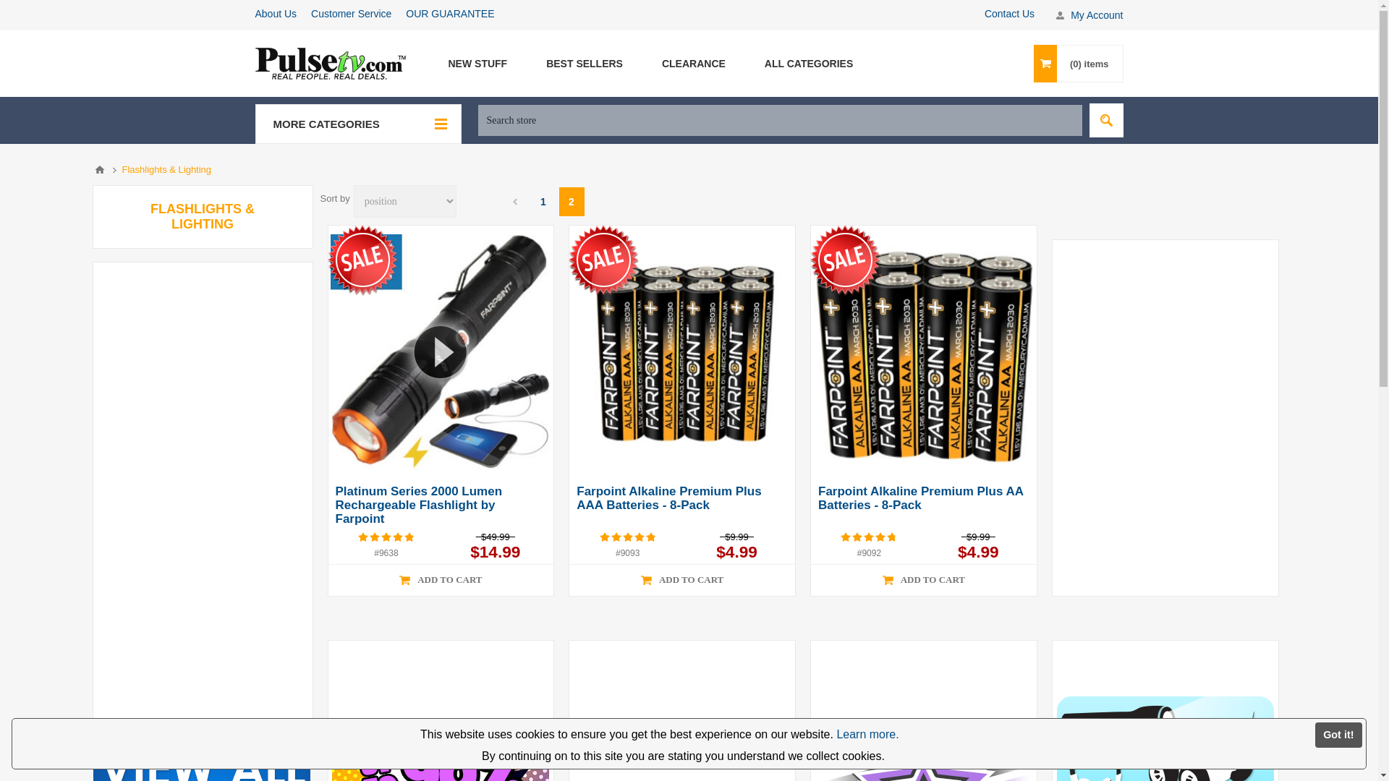 The width and height of the screenshot is (1389, 781). What do you see at coordinates (477, 64) in the screenshot?
I see `NEW STUFF` at bounding box center [477, 64].